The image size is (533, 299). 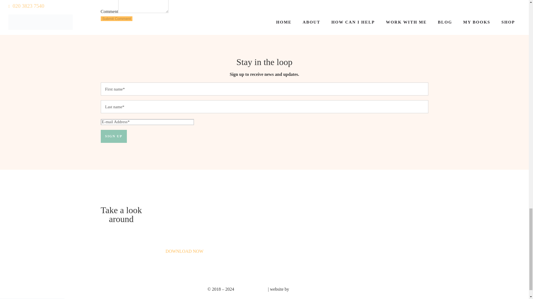 I want to click on Blog, so click(x=121, y=262).